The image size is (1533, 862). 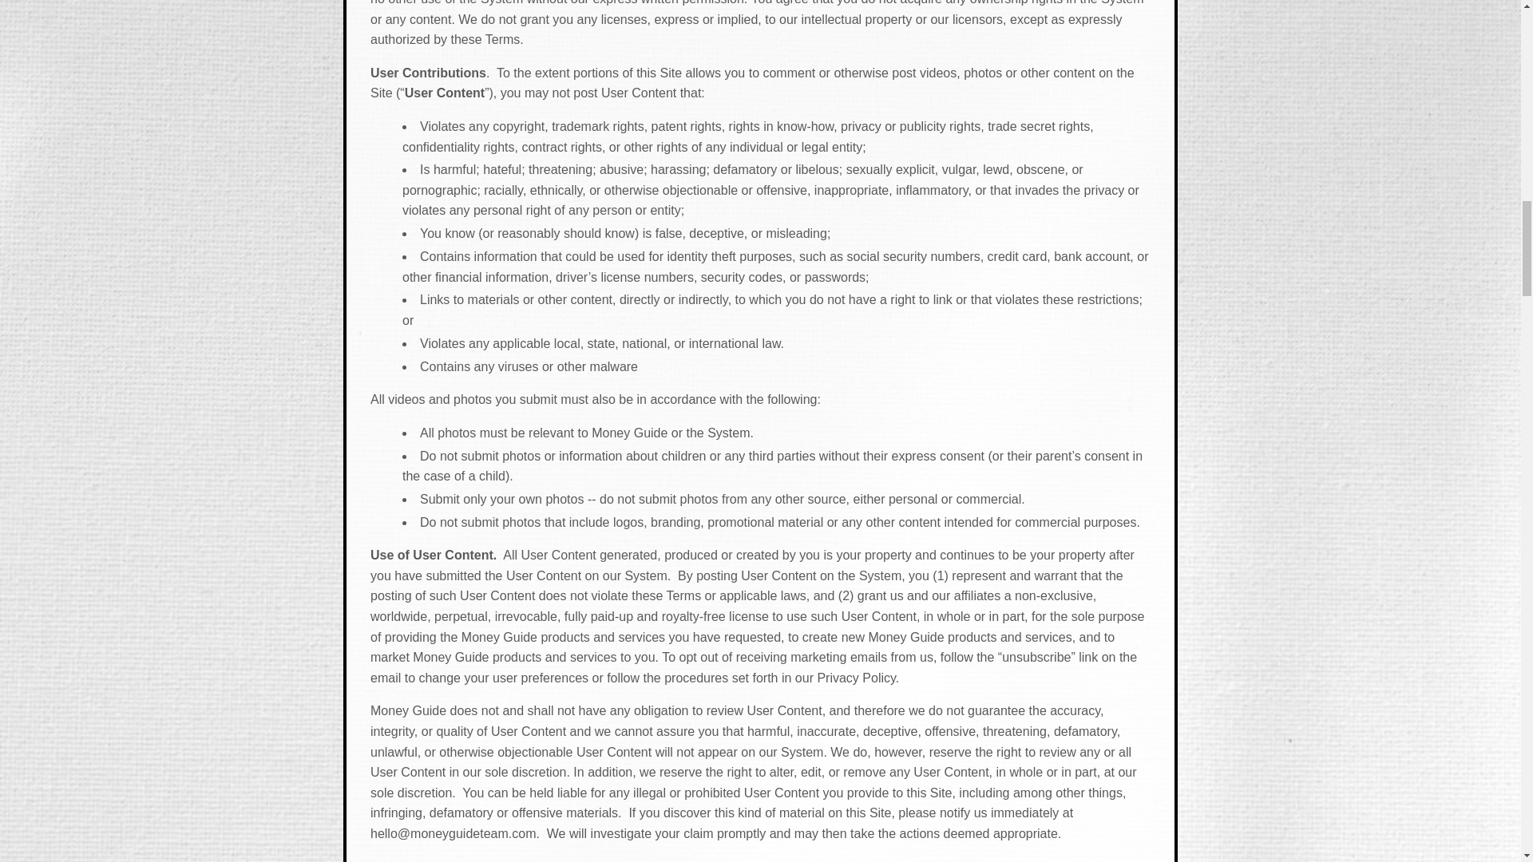 I want to click on Privacy Policy, so click(x=856, y=678).